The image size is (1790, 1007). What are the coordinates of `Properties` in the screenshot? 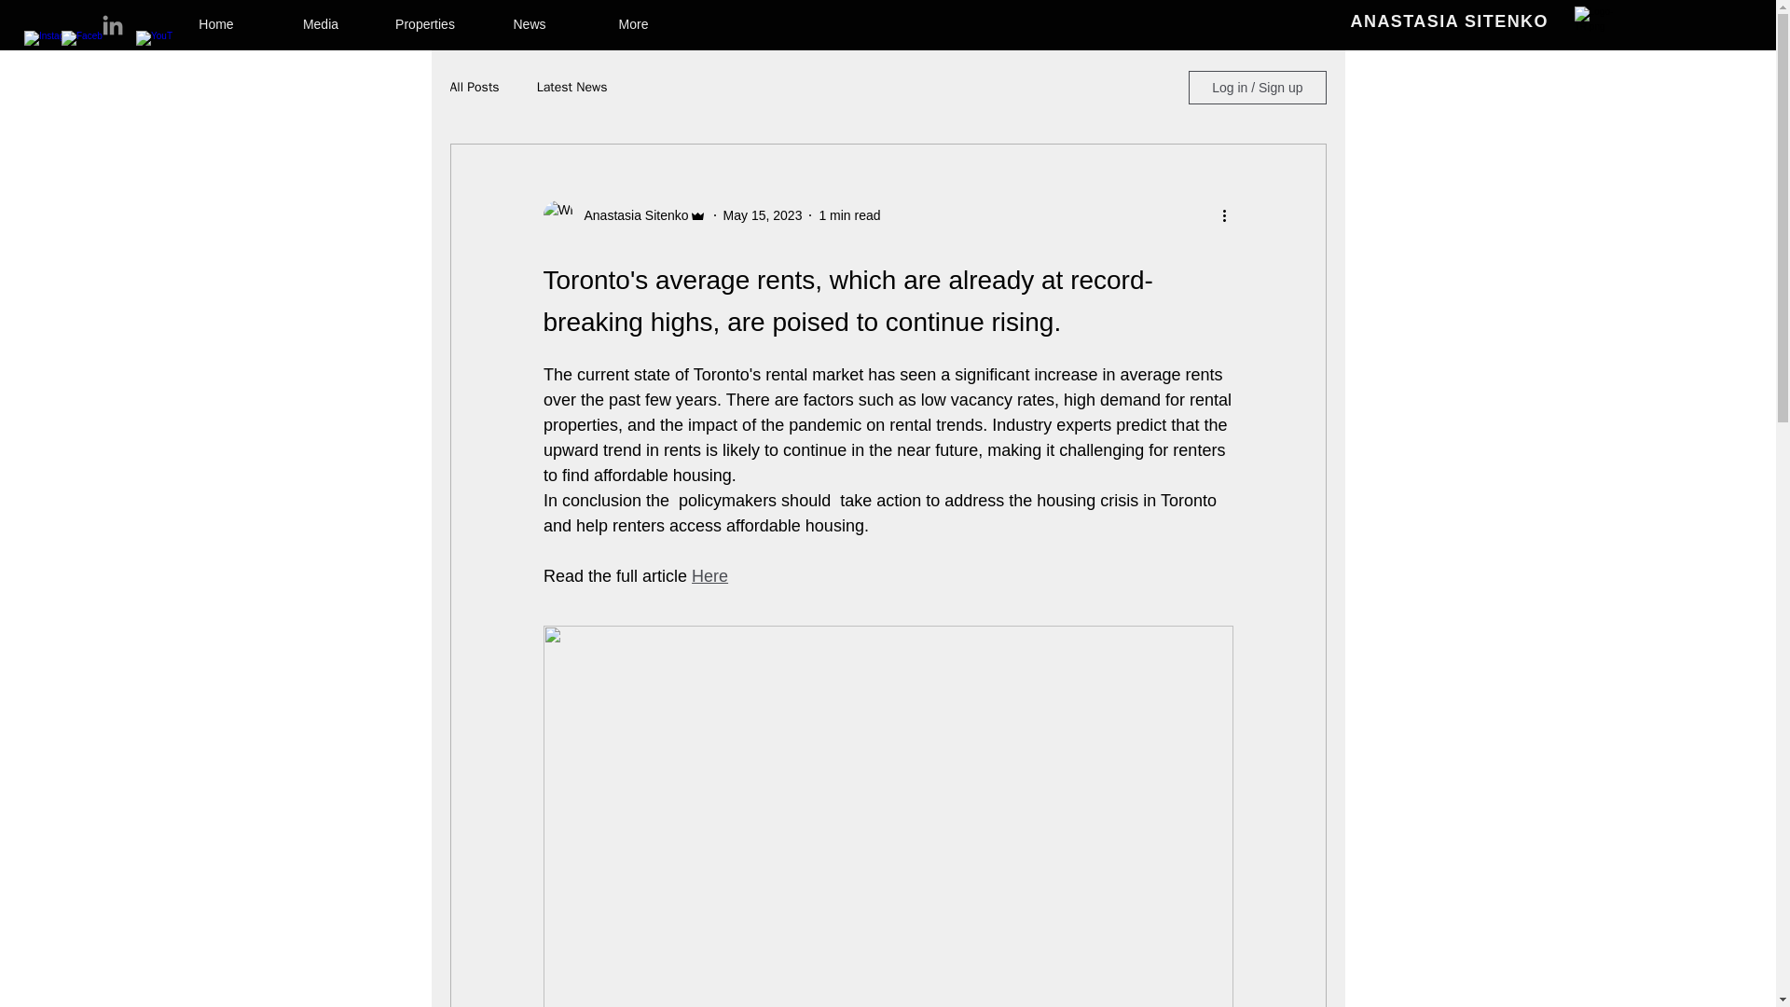 It's located at (425, 16).